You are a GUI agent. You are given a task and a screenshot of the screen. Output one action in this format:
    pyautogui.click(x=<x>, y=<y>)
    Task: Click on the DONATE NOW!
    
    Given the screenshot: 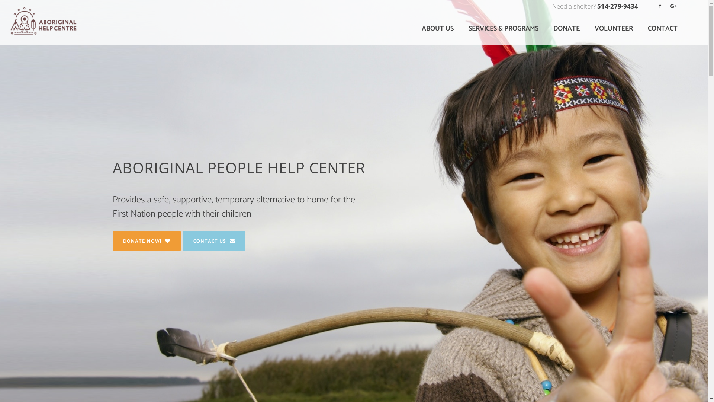 What is the action you would take?
    pyautogui.click(x=147, y=241)
    